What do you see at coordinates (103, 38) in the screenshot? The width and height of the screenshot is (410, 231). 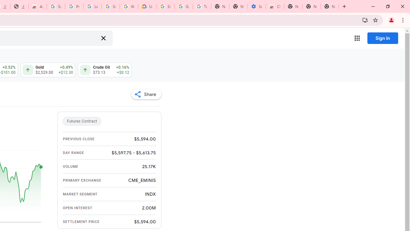 I see `Clear search` at bounding box center [103, 38].